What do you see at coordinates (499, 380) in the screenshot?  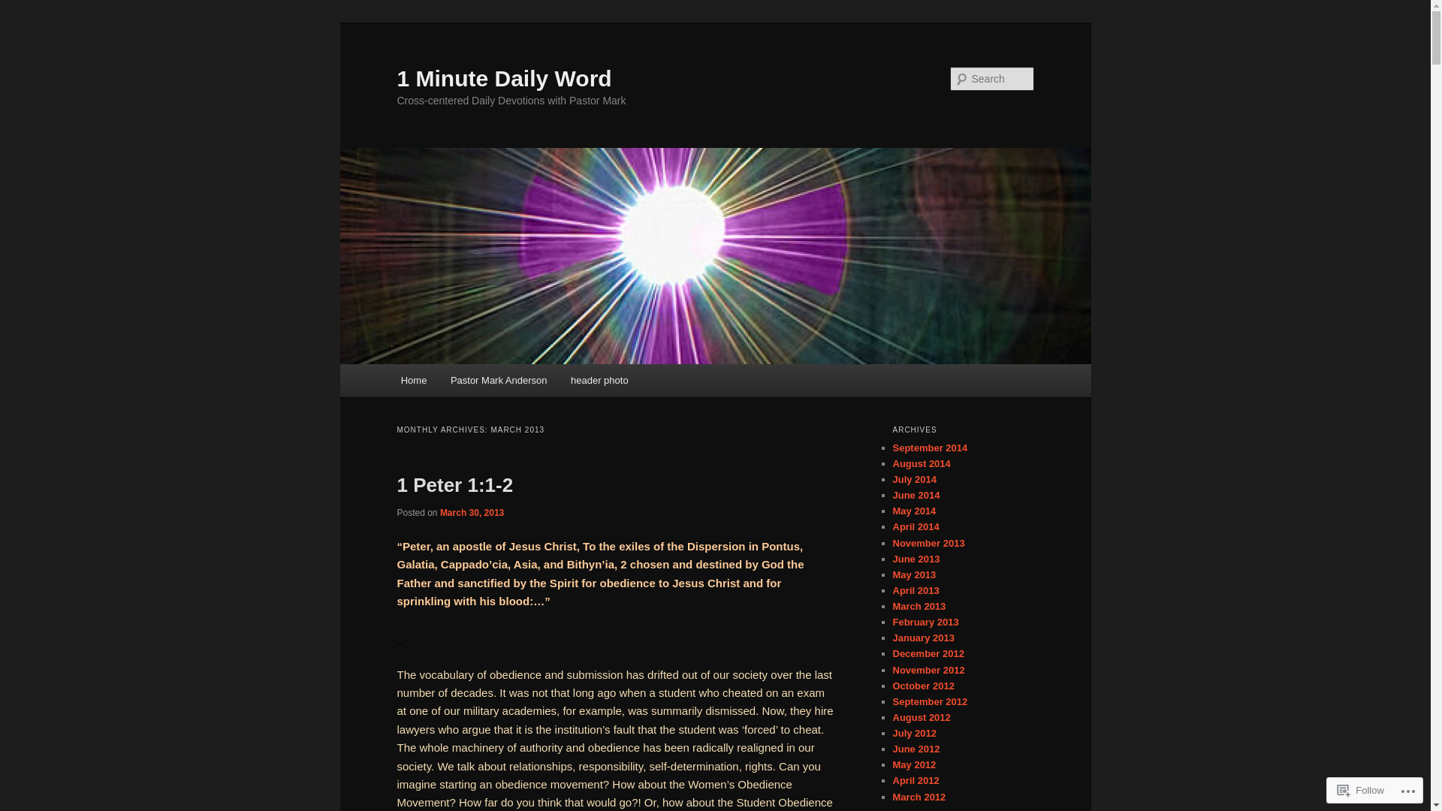 I see `Pastor Mark Anderson` at bounding box center [499, 380].